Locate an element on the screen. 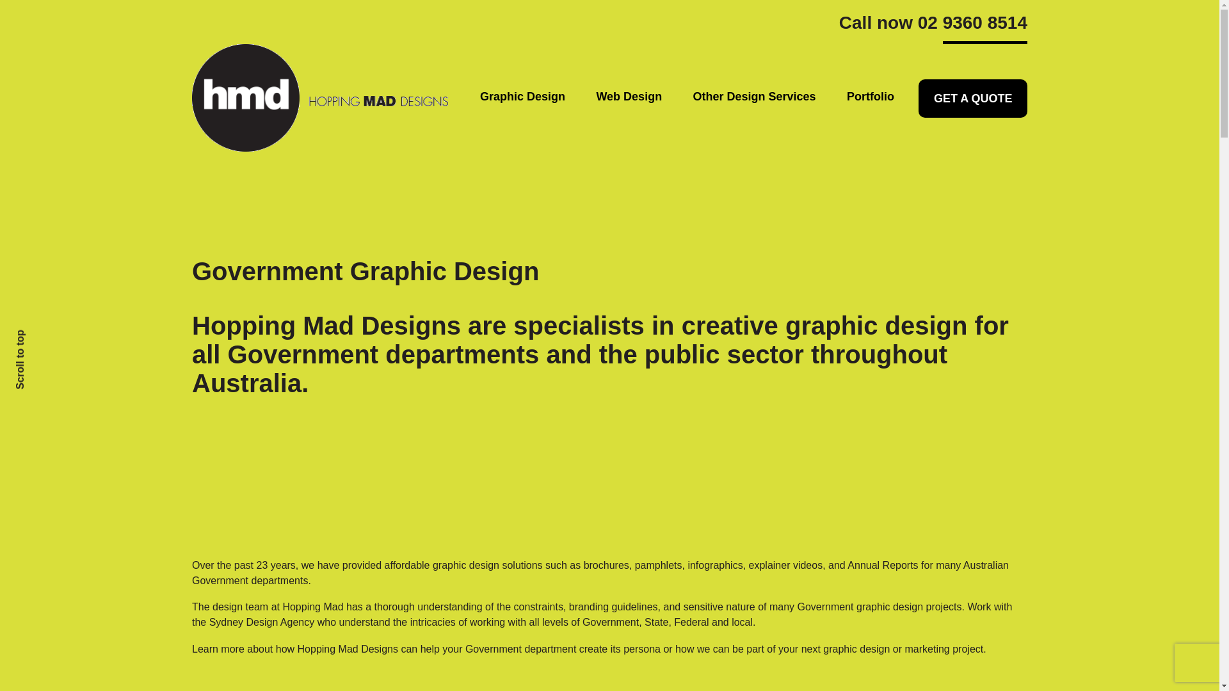 Image resolution: width=1229 pixels, height=691 pixels. Graphic Design is located at coordinates (522, 97).